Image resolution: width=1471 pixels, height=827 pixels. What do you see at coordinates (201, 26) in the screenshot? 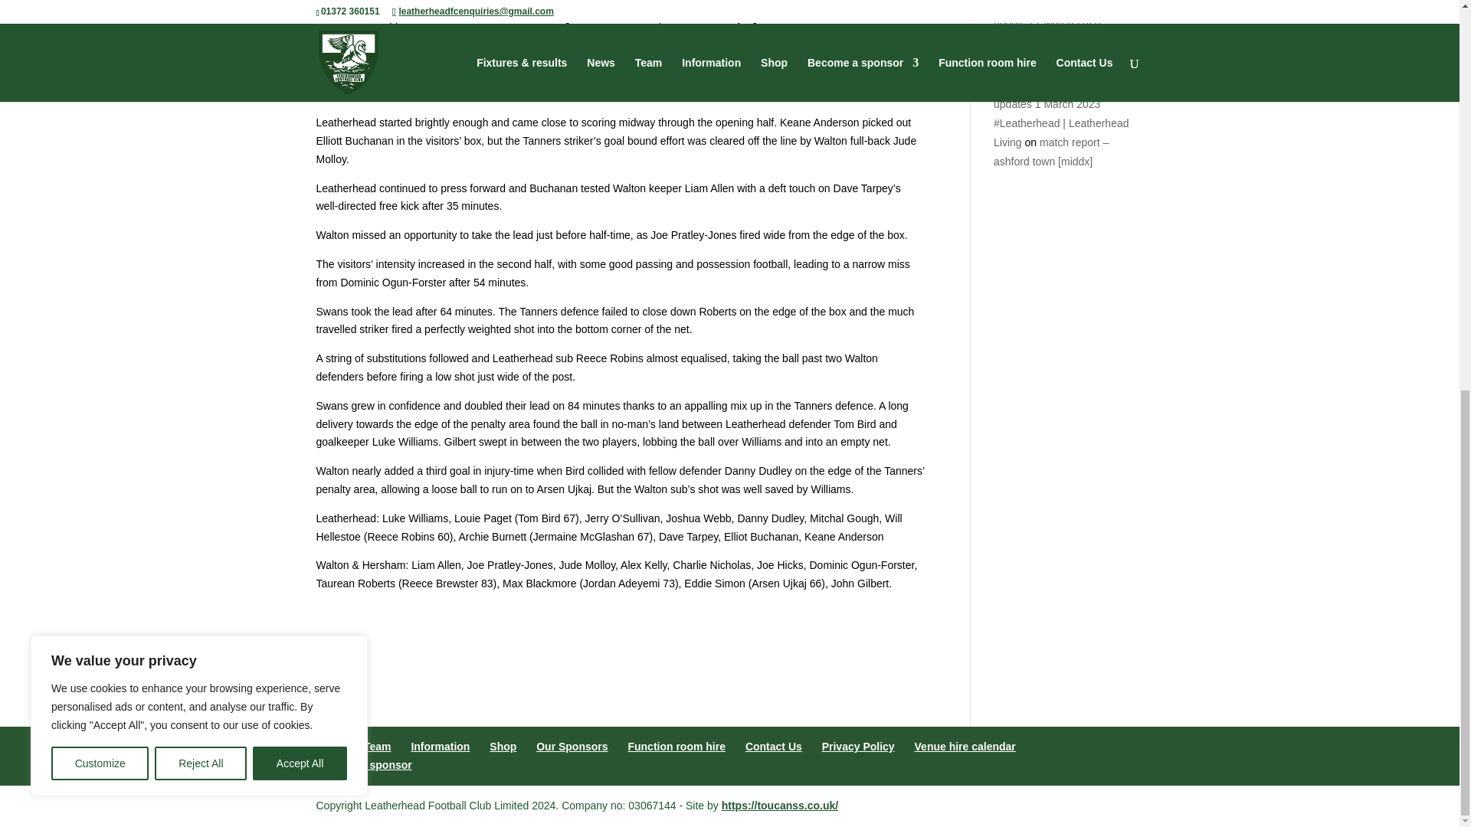
I see `Reject All` at bounding box center [201, 26].